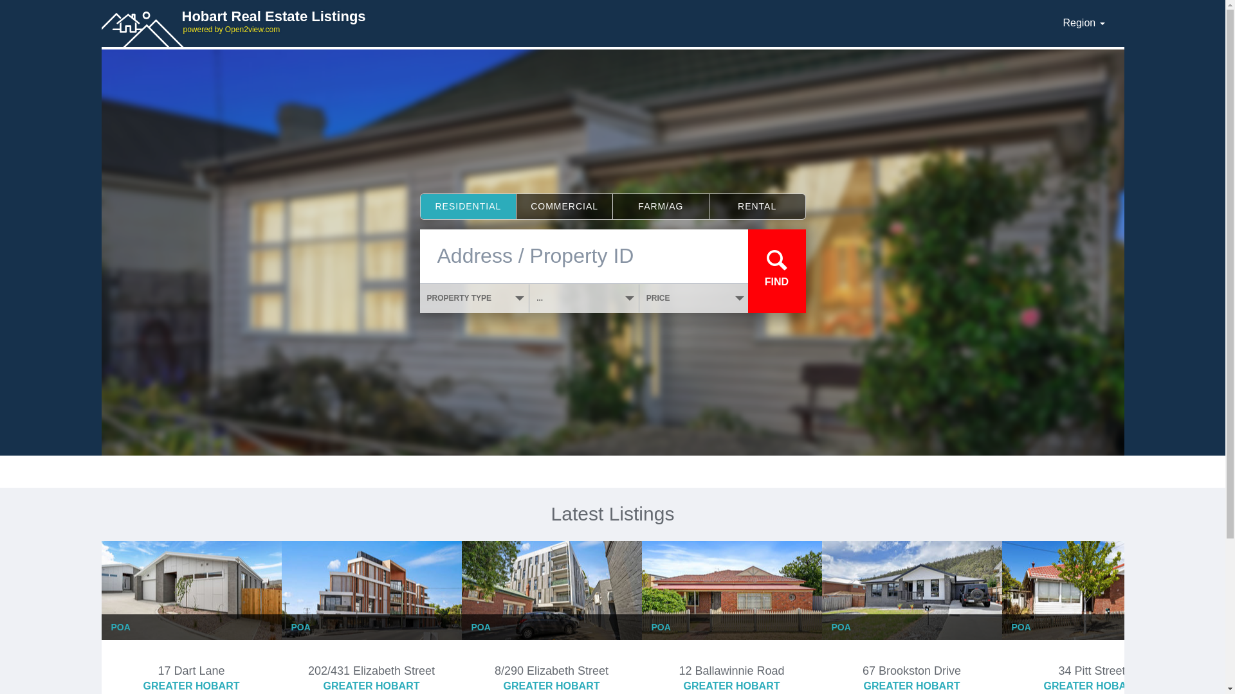 This screenshot has height=694, width=1235. What do you see at coordinates (371, 657) in the screenshot?
I see `Property #853334` at bounding box center [371, 657].